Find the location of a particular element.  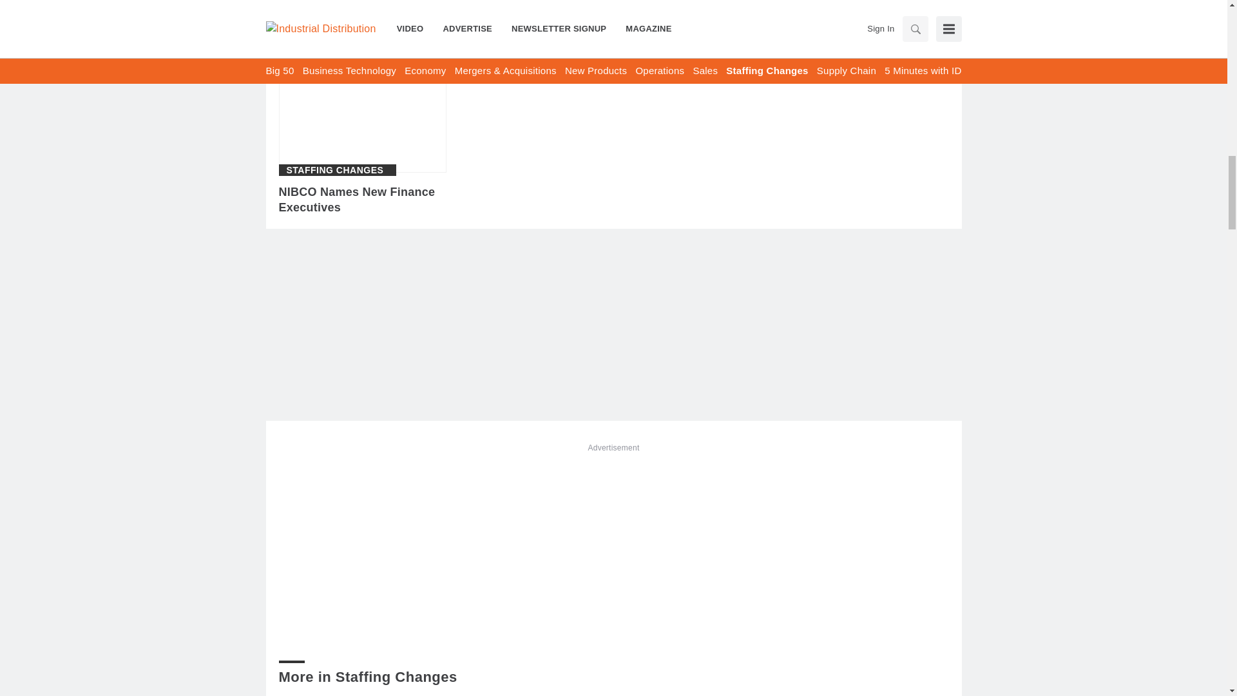

Staffing Changes is located at coordinates (334, 170).